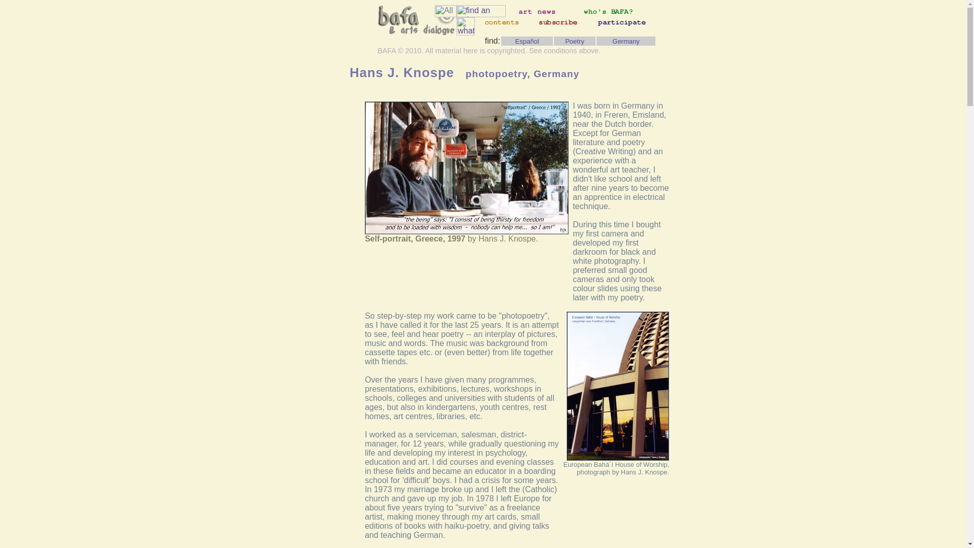 This screenshot has width=974, height=548. I want to click on Poetry, so click(574, 41).